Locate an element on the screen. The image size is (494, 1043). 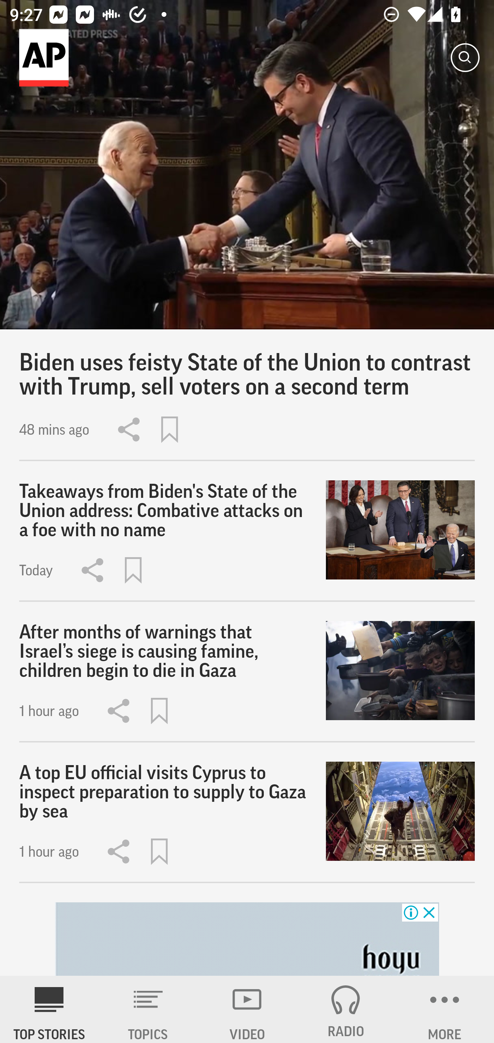
AP News TOP STORIES is located at coordinates (49, 1009).